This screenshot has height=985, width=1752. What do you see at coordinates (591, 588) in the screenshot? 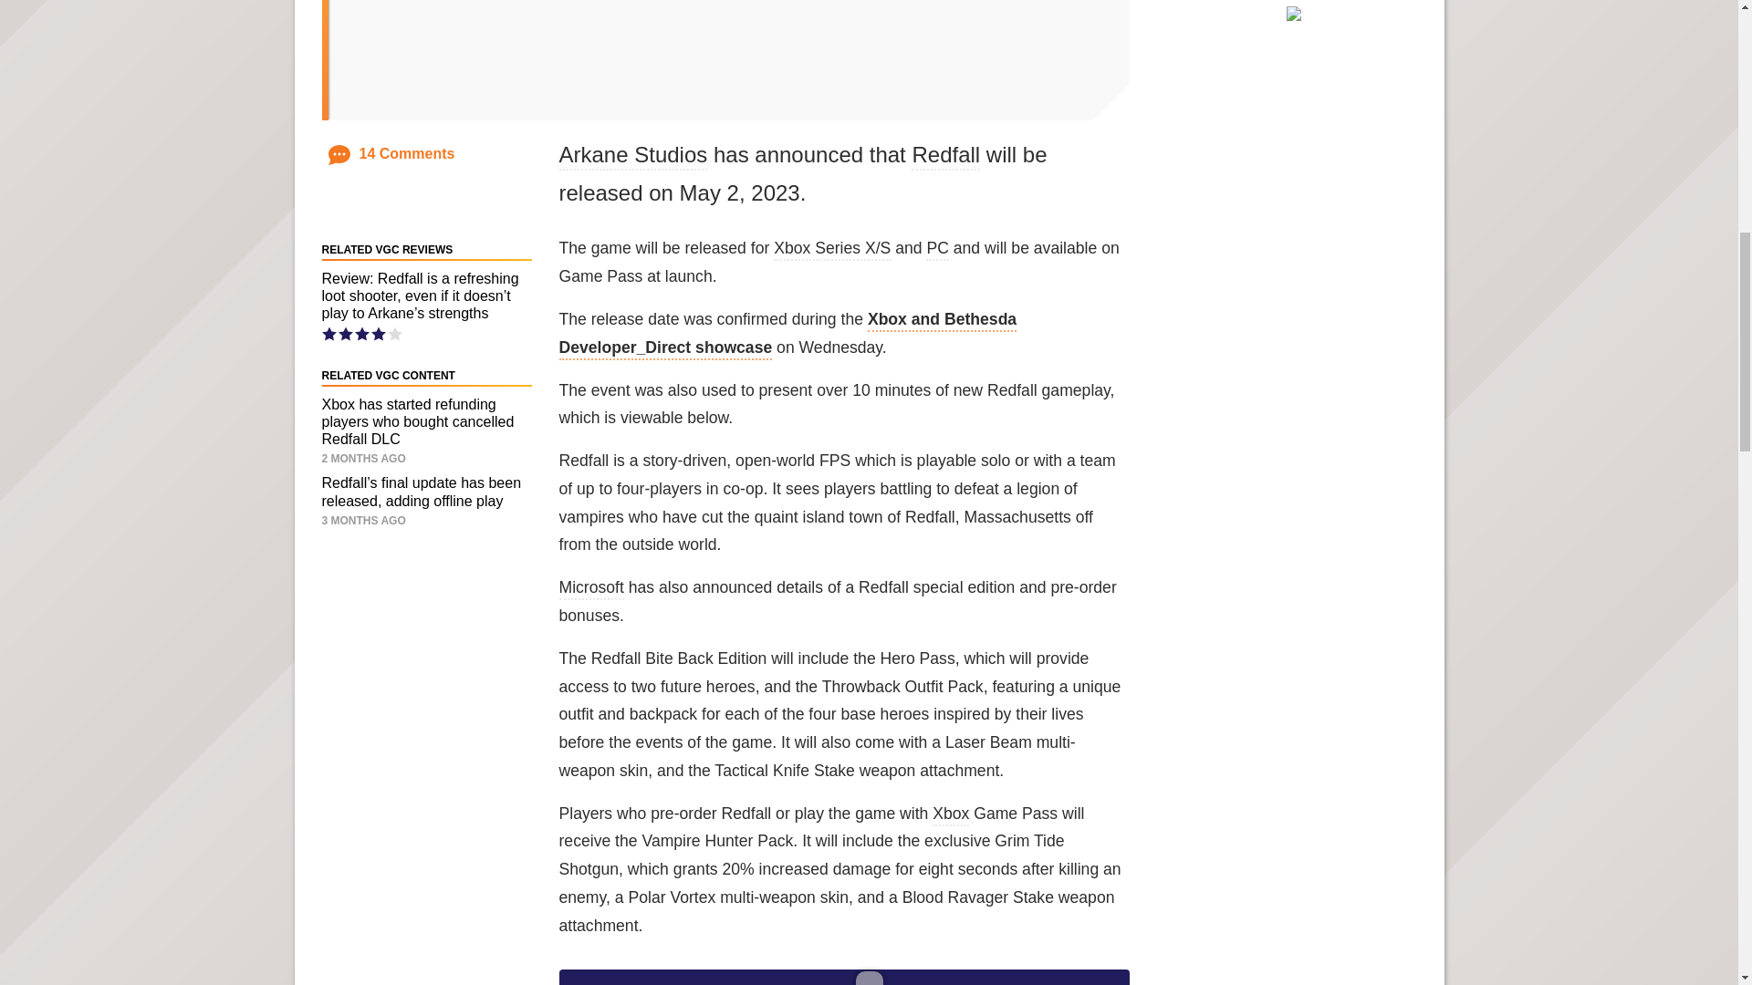
I see `Microsoft` at bounding box center [591, 588].